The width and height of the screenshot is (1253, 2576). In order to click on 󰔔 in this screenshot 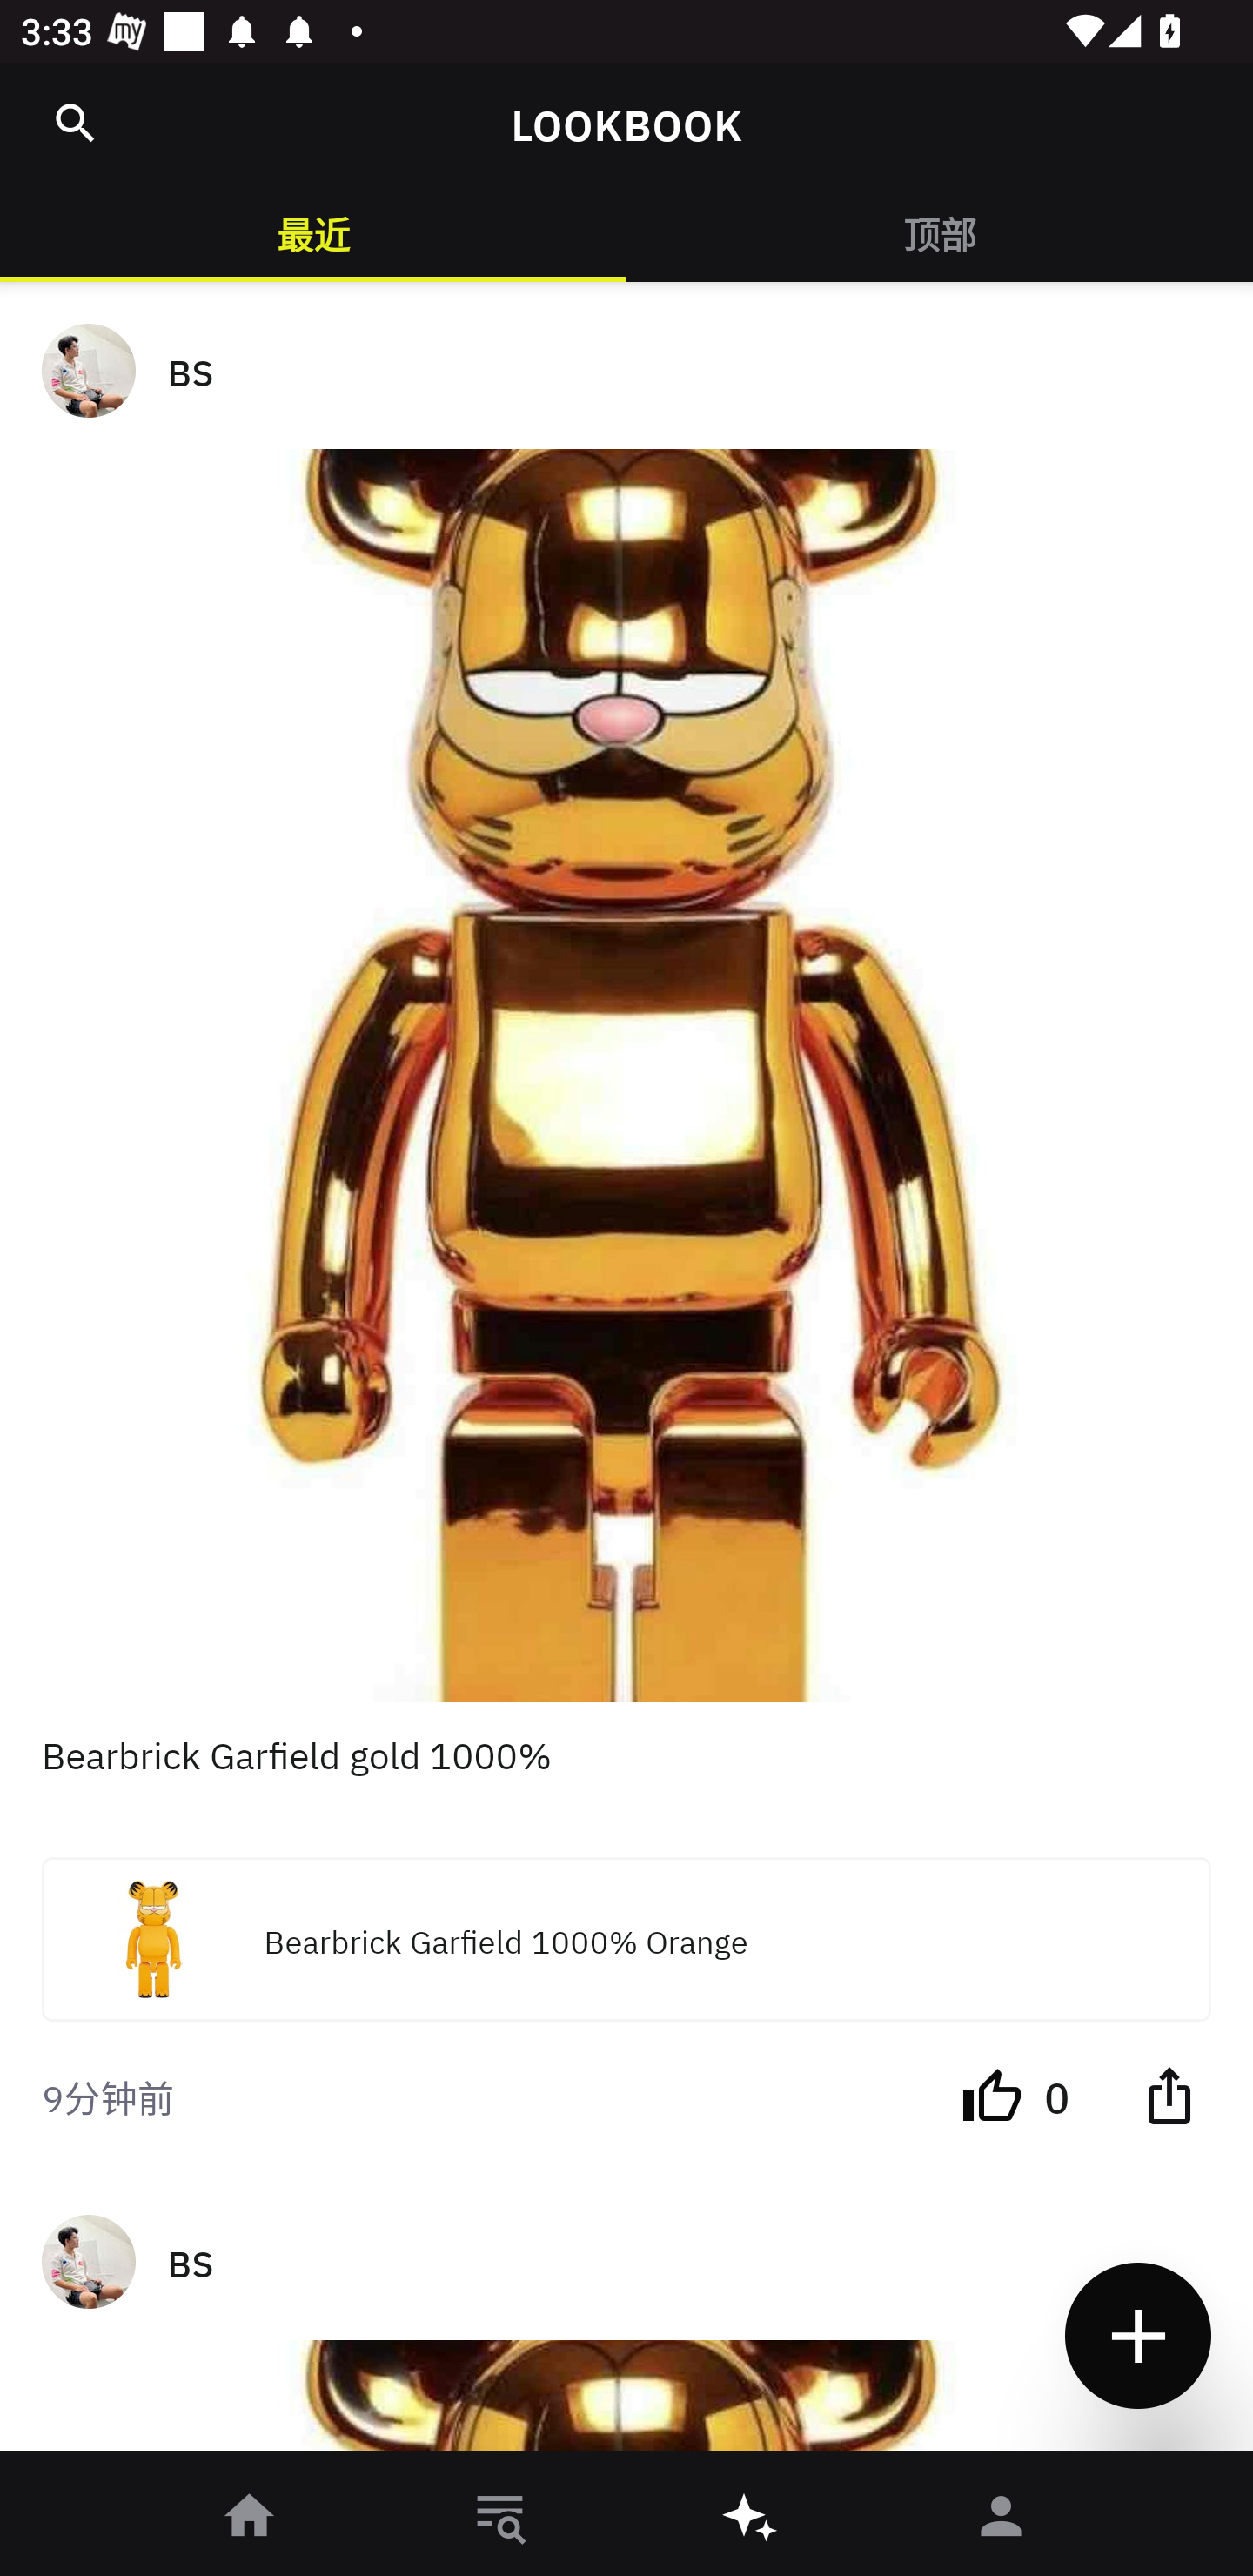, I will do `click(992, 2094)`.